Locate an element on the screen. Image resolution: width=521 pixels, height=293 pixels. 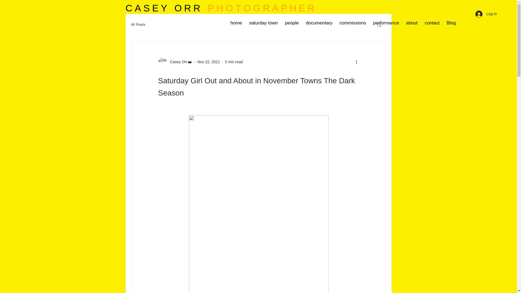
Casey  Orr is located at coordinates (177, 62).